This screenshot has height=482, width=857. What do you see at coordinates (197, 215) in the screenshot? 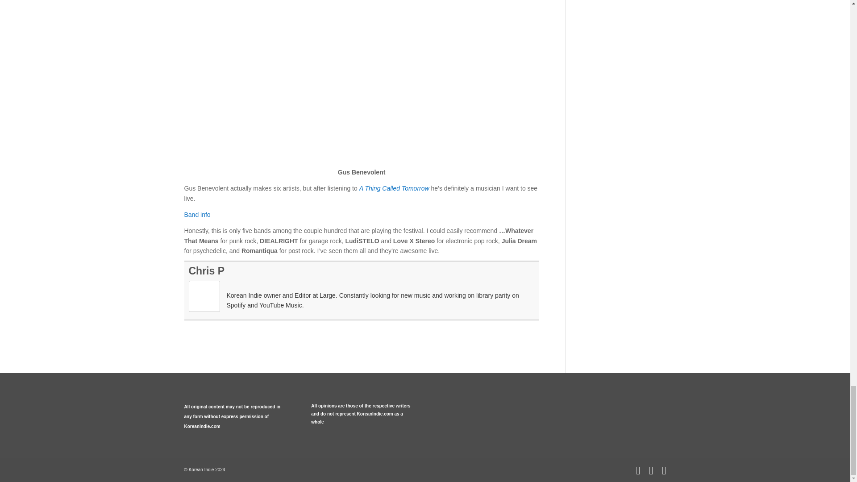
I see `Band info` at bounding box center [197, 215].